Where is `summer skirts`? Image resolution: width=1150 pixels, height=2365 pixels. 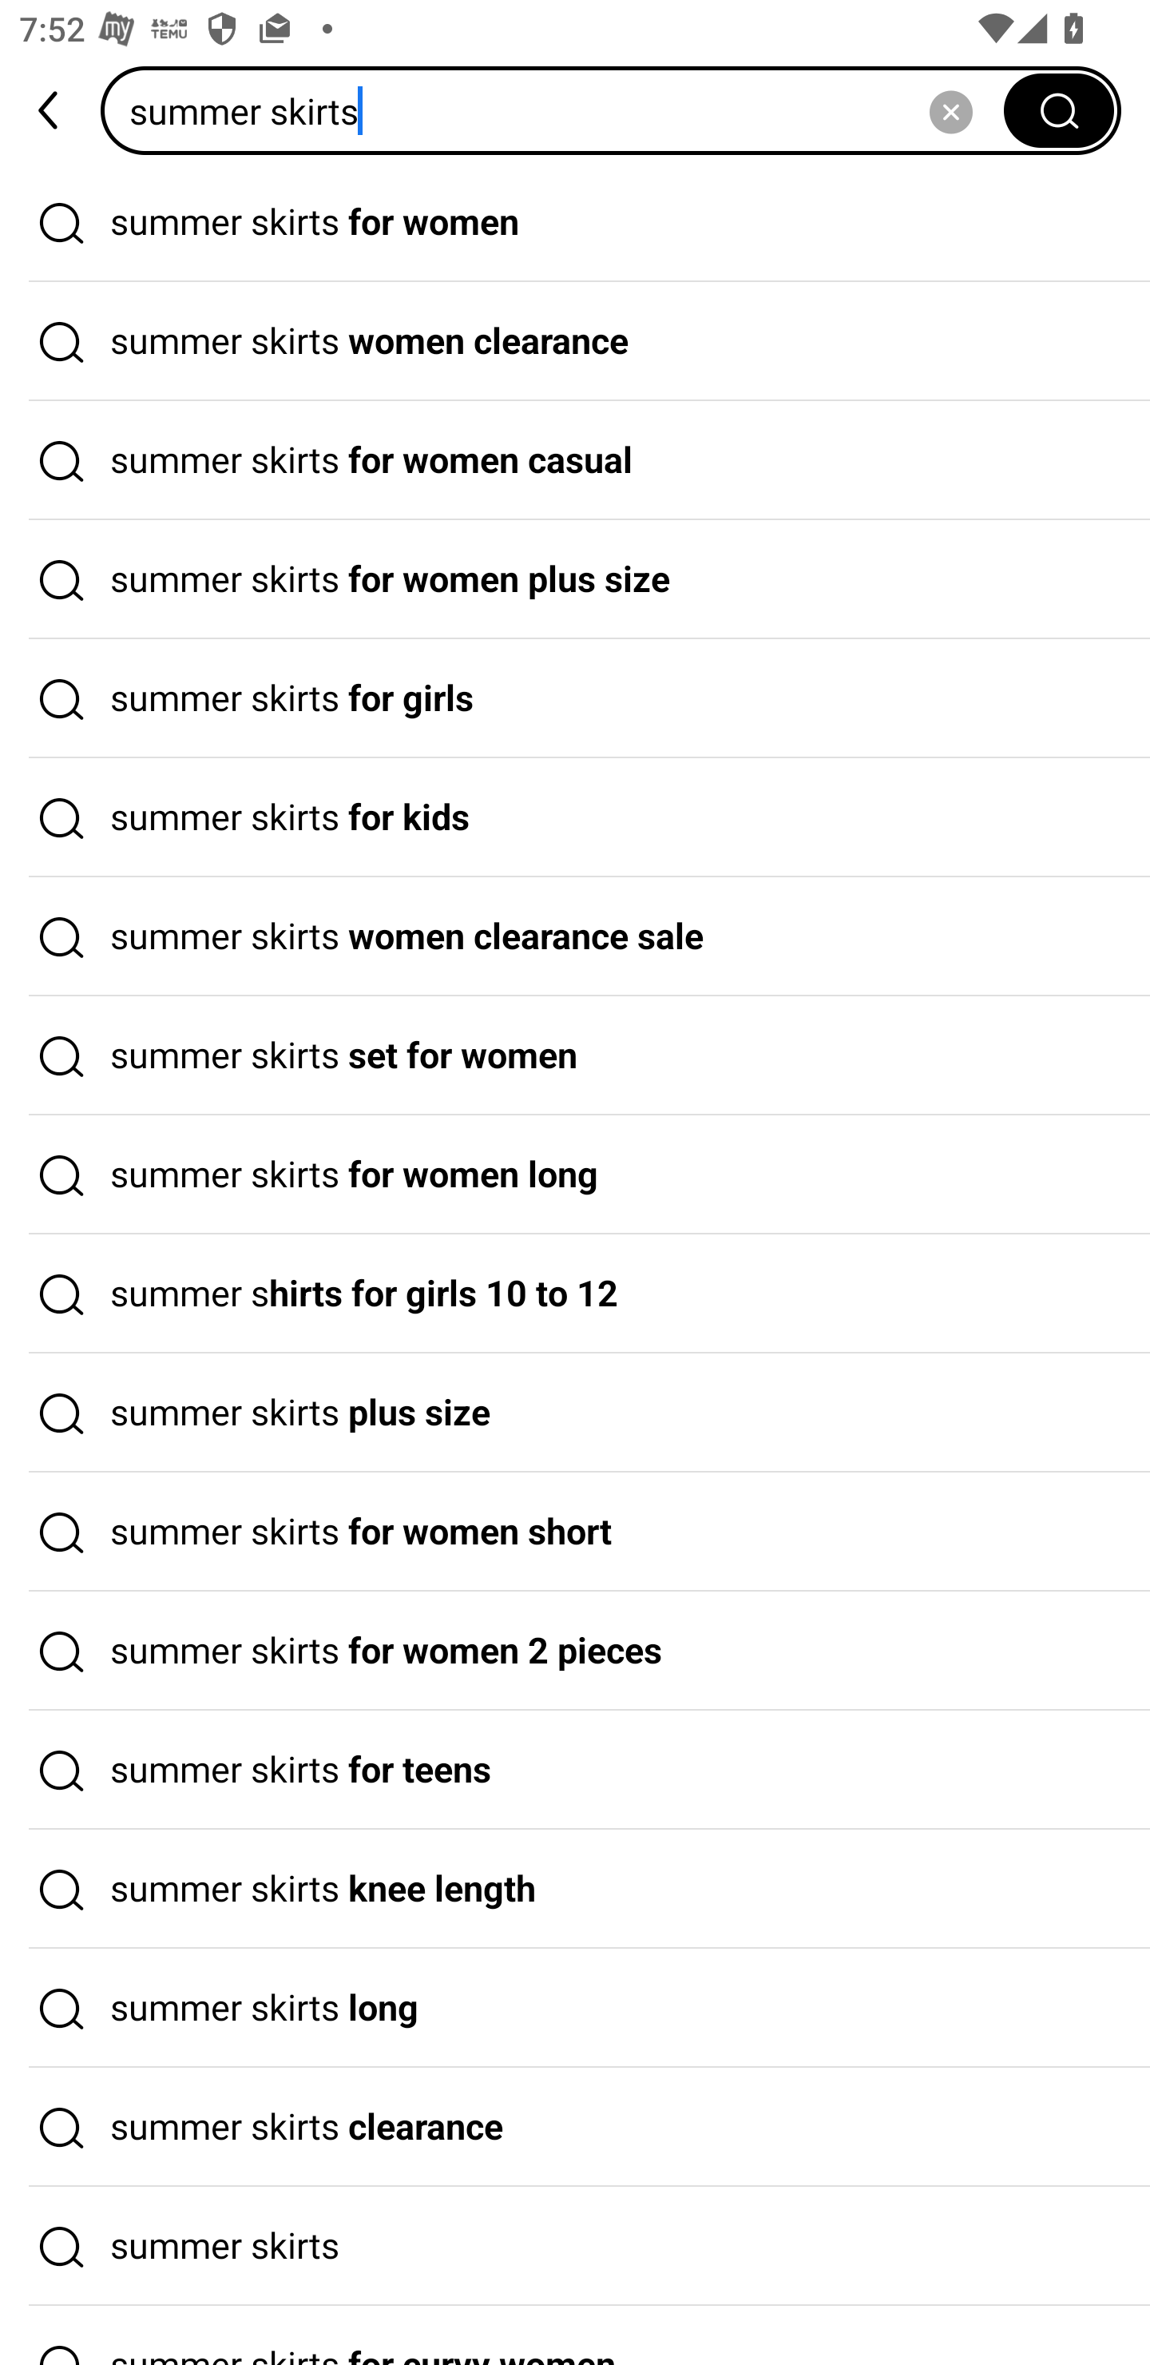 summer skirts is located at coordinates (561, 110).